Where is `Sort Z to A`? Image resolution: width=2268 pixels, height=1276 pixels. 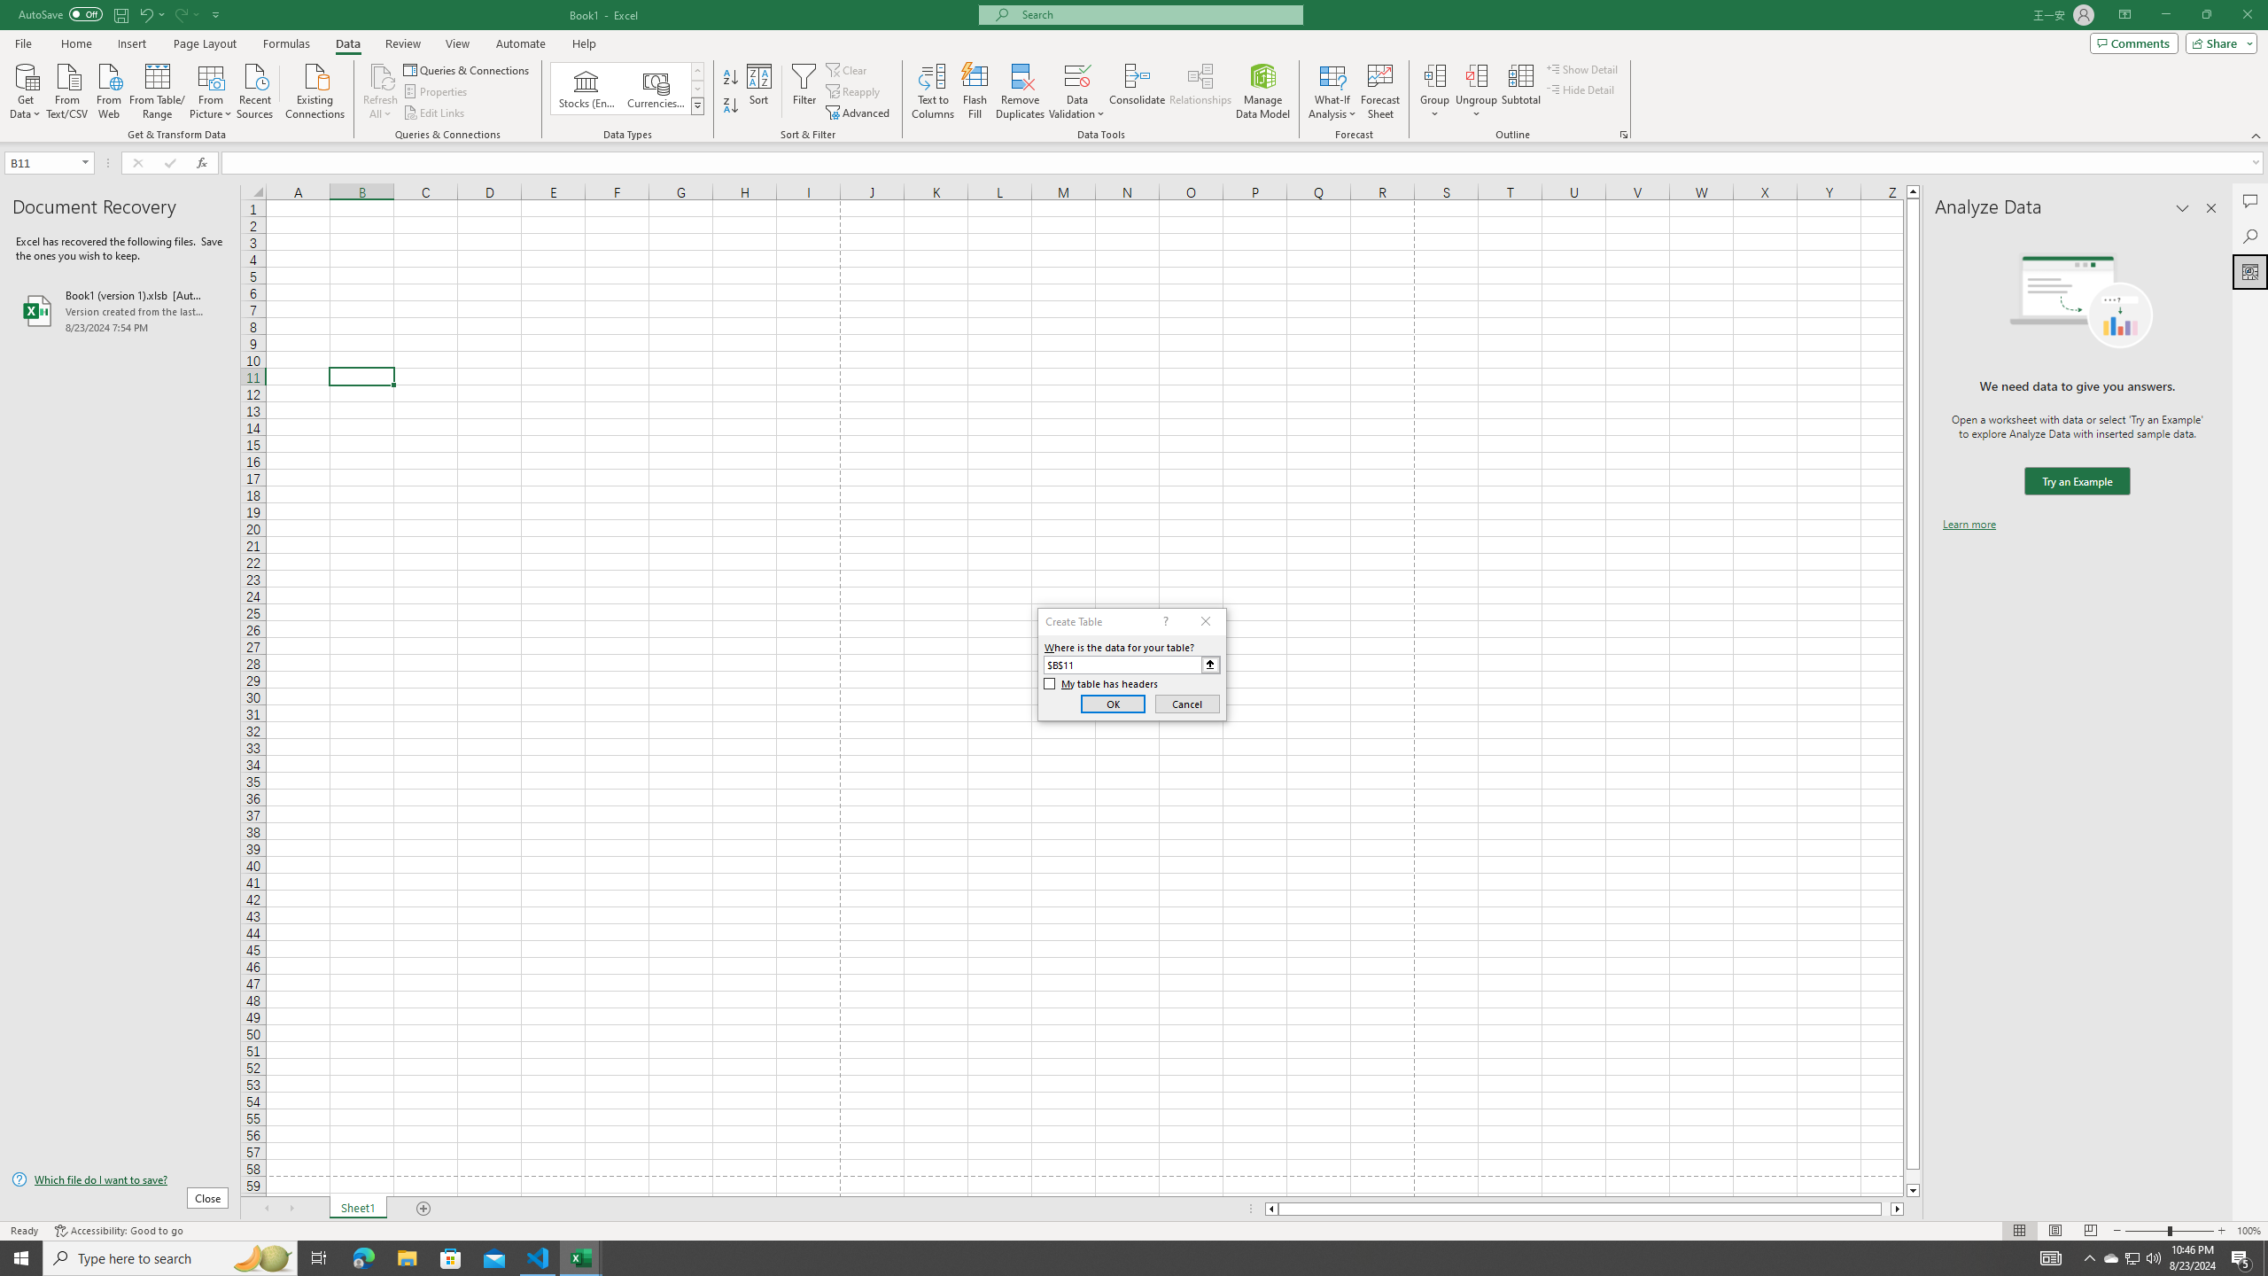 Sort Z to A is located at coordinates (732, 106).